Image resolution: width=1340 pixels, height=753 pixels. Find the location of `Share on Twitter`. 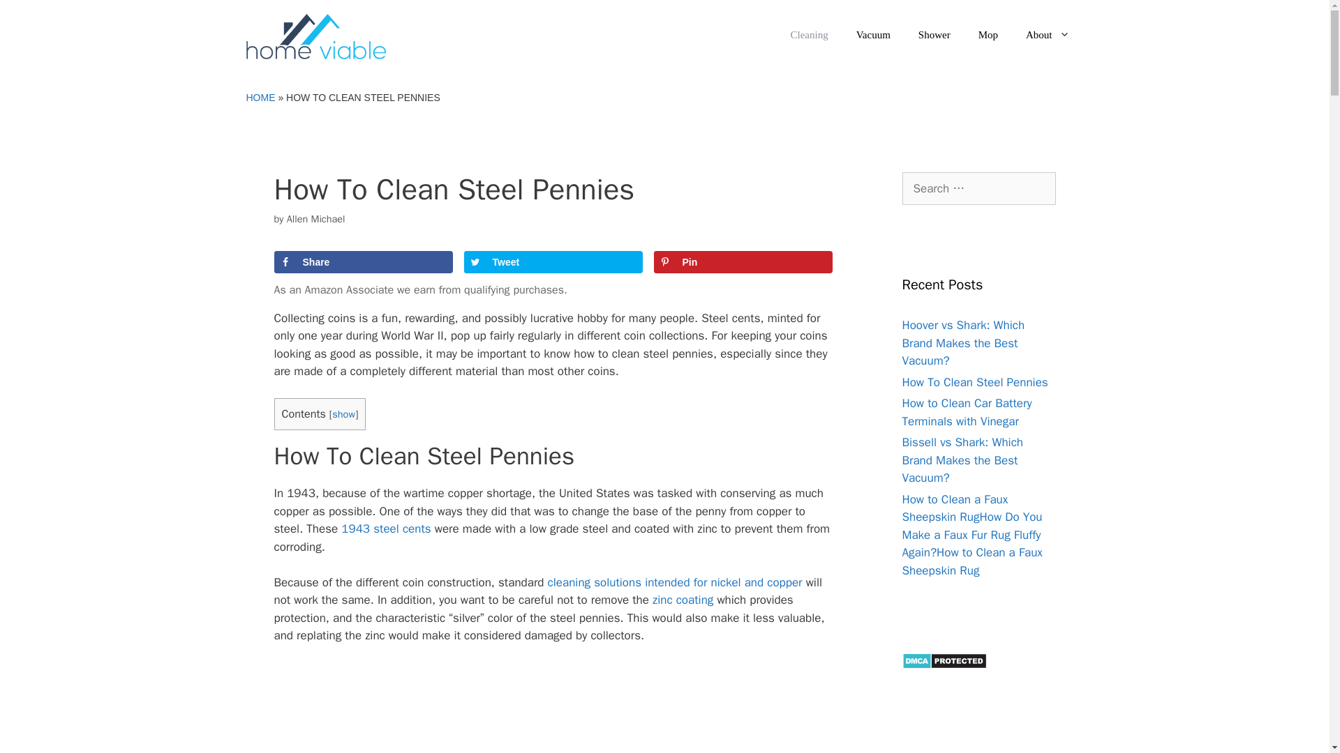

Share on Twitter is located at coordinates (553, 262).